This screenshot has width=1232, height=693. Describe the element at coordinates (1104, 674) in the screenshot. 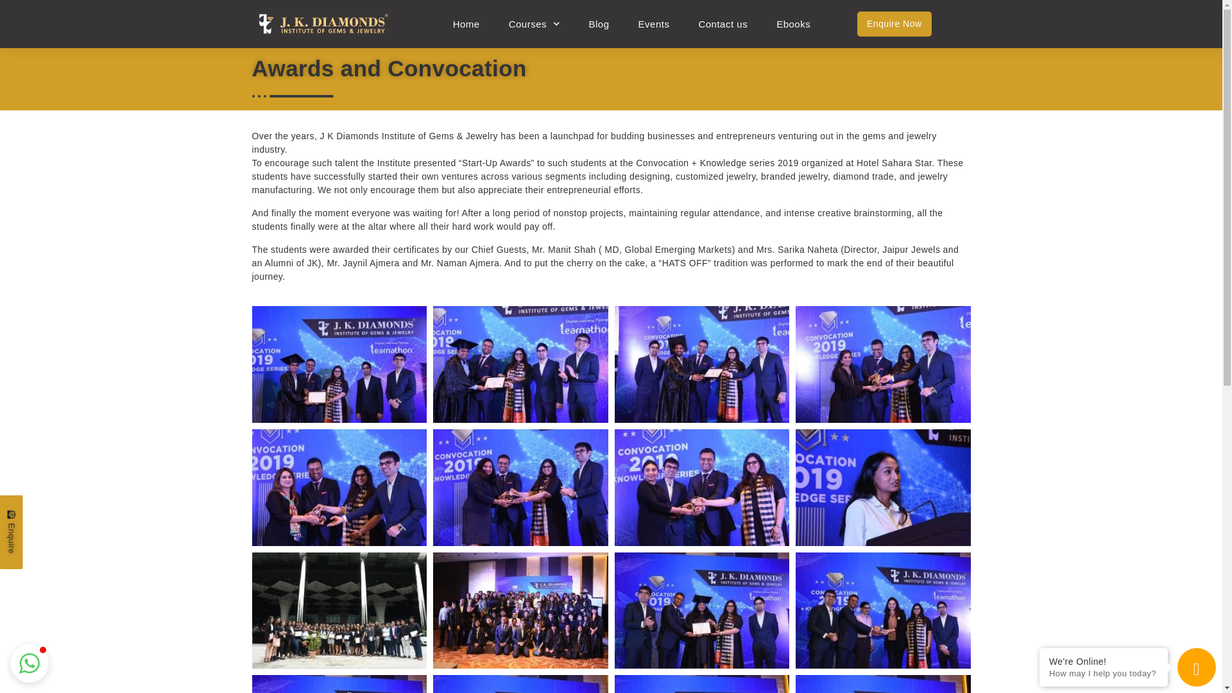

I see `How may I help you today?` at that location.